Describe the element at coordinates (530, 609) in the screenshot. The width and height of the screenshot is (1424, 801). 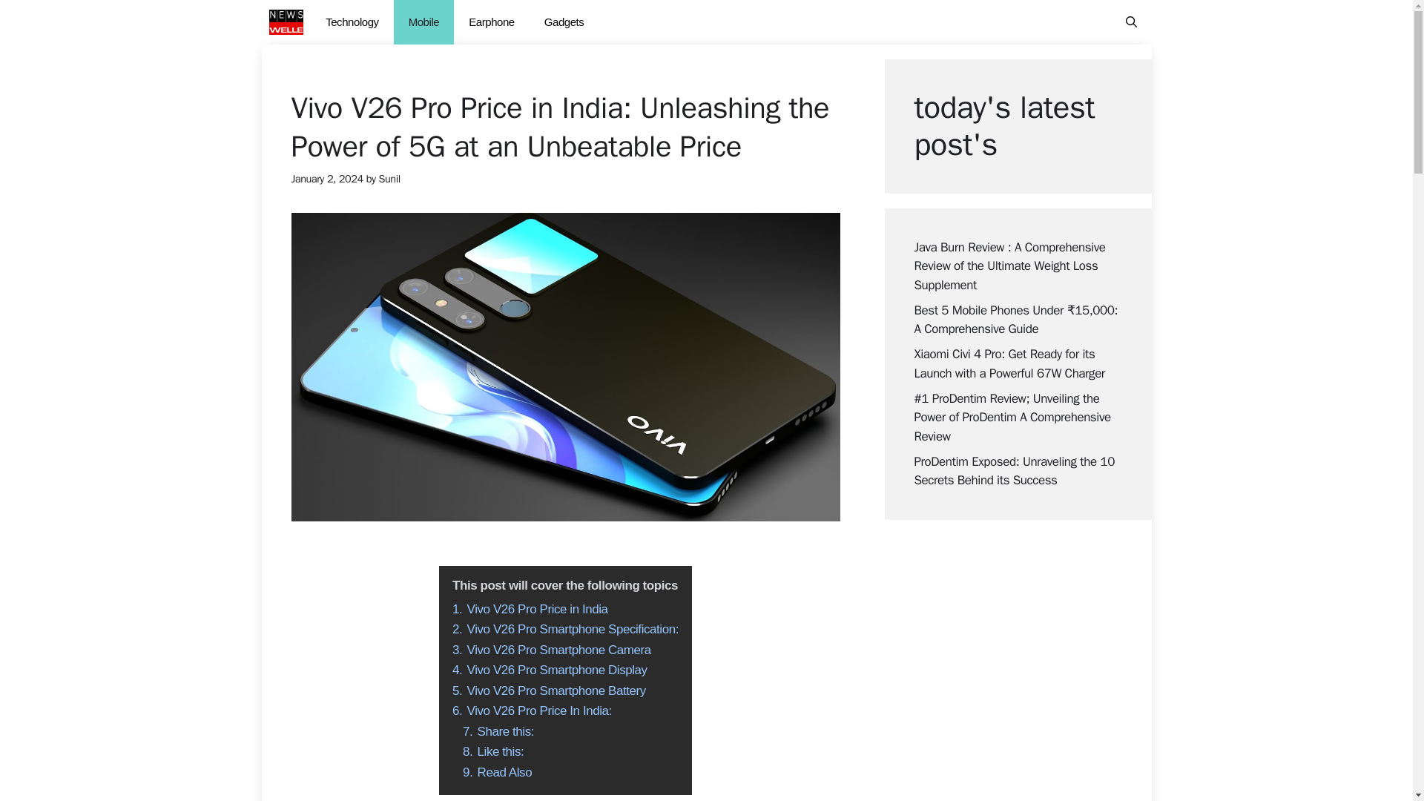
I see `1. Vivo V26 Pro Price in India` at that location.